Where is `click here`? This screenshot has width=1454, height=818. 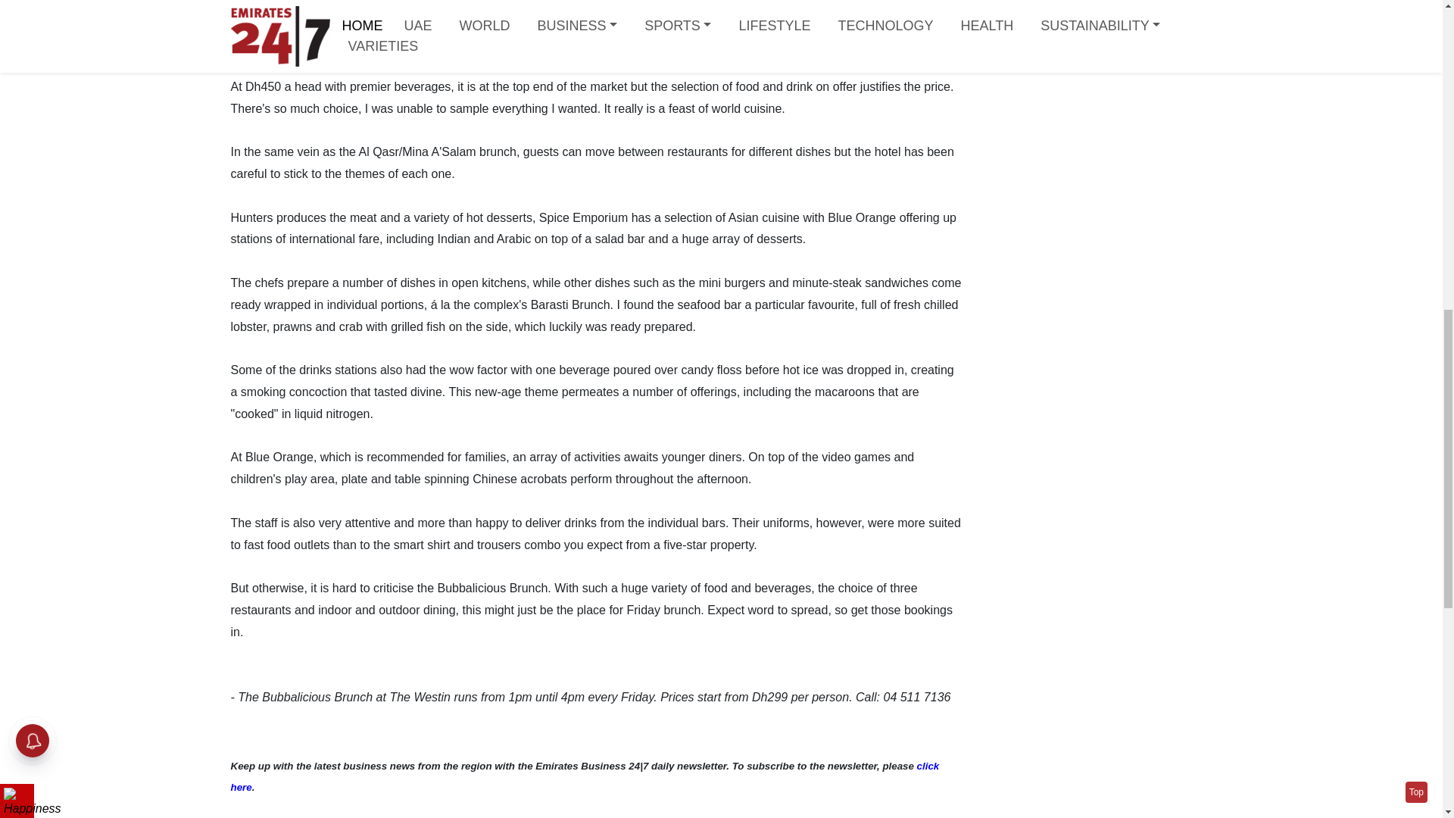
click here is located at coordinates (585, 777).